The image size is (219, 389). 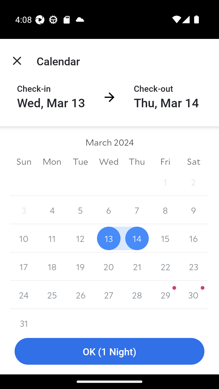 I want to click on Tue, so click(x=80, y=161).